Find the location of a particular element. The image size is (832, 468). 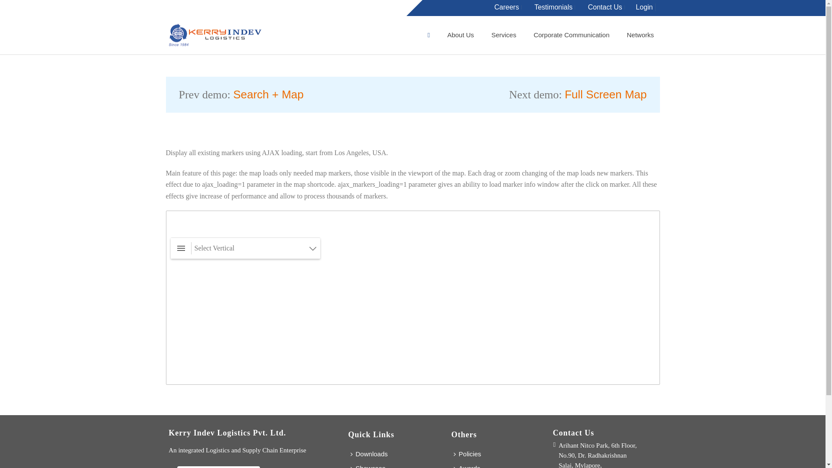

Testimonials is located at coordinates (549, 7).